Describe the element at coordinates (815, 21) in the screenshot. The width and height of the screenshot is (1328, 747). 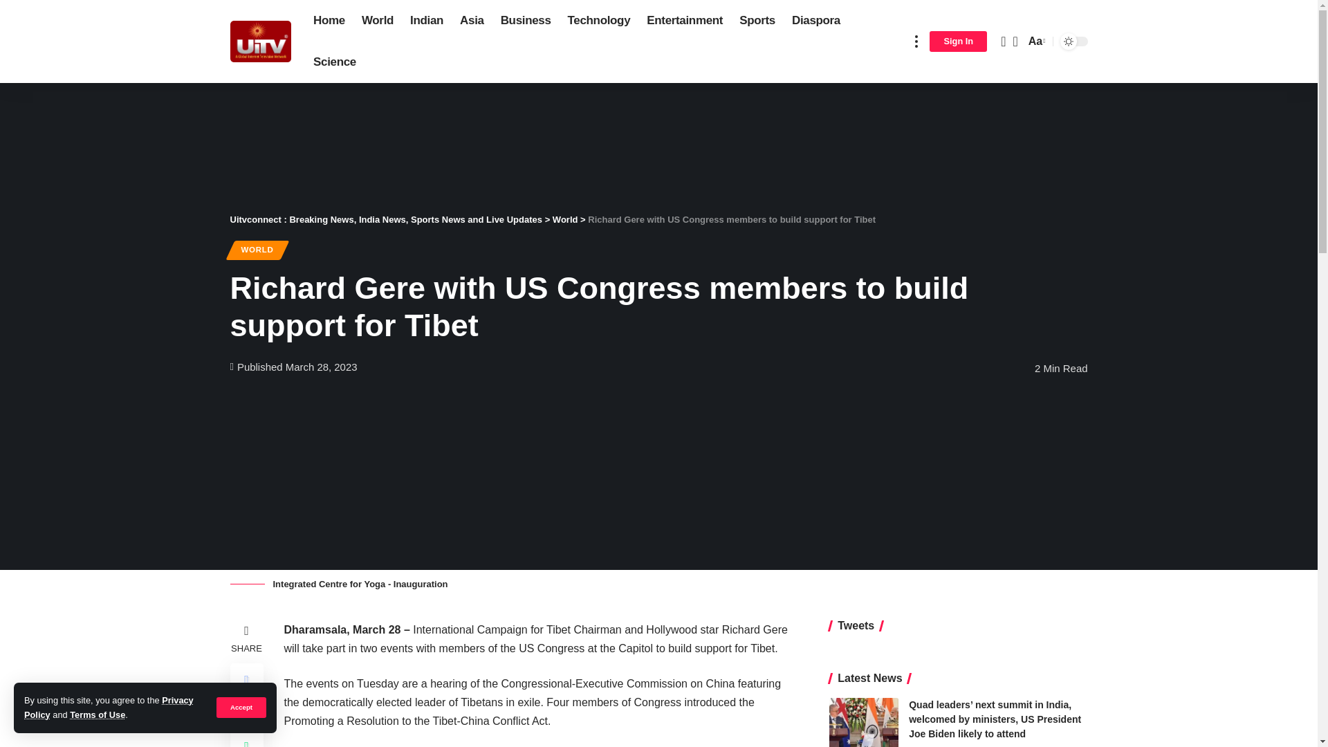
I see `Diaspora` at that location.